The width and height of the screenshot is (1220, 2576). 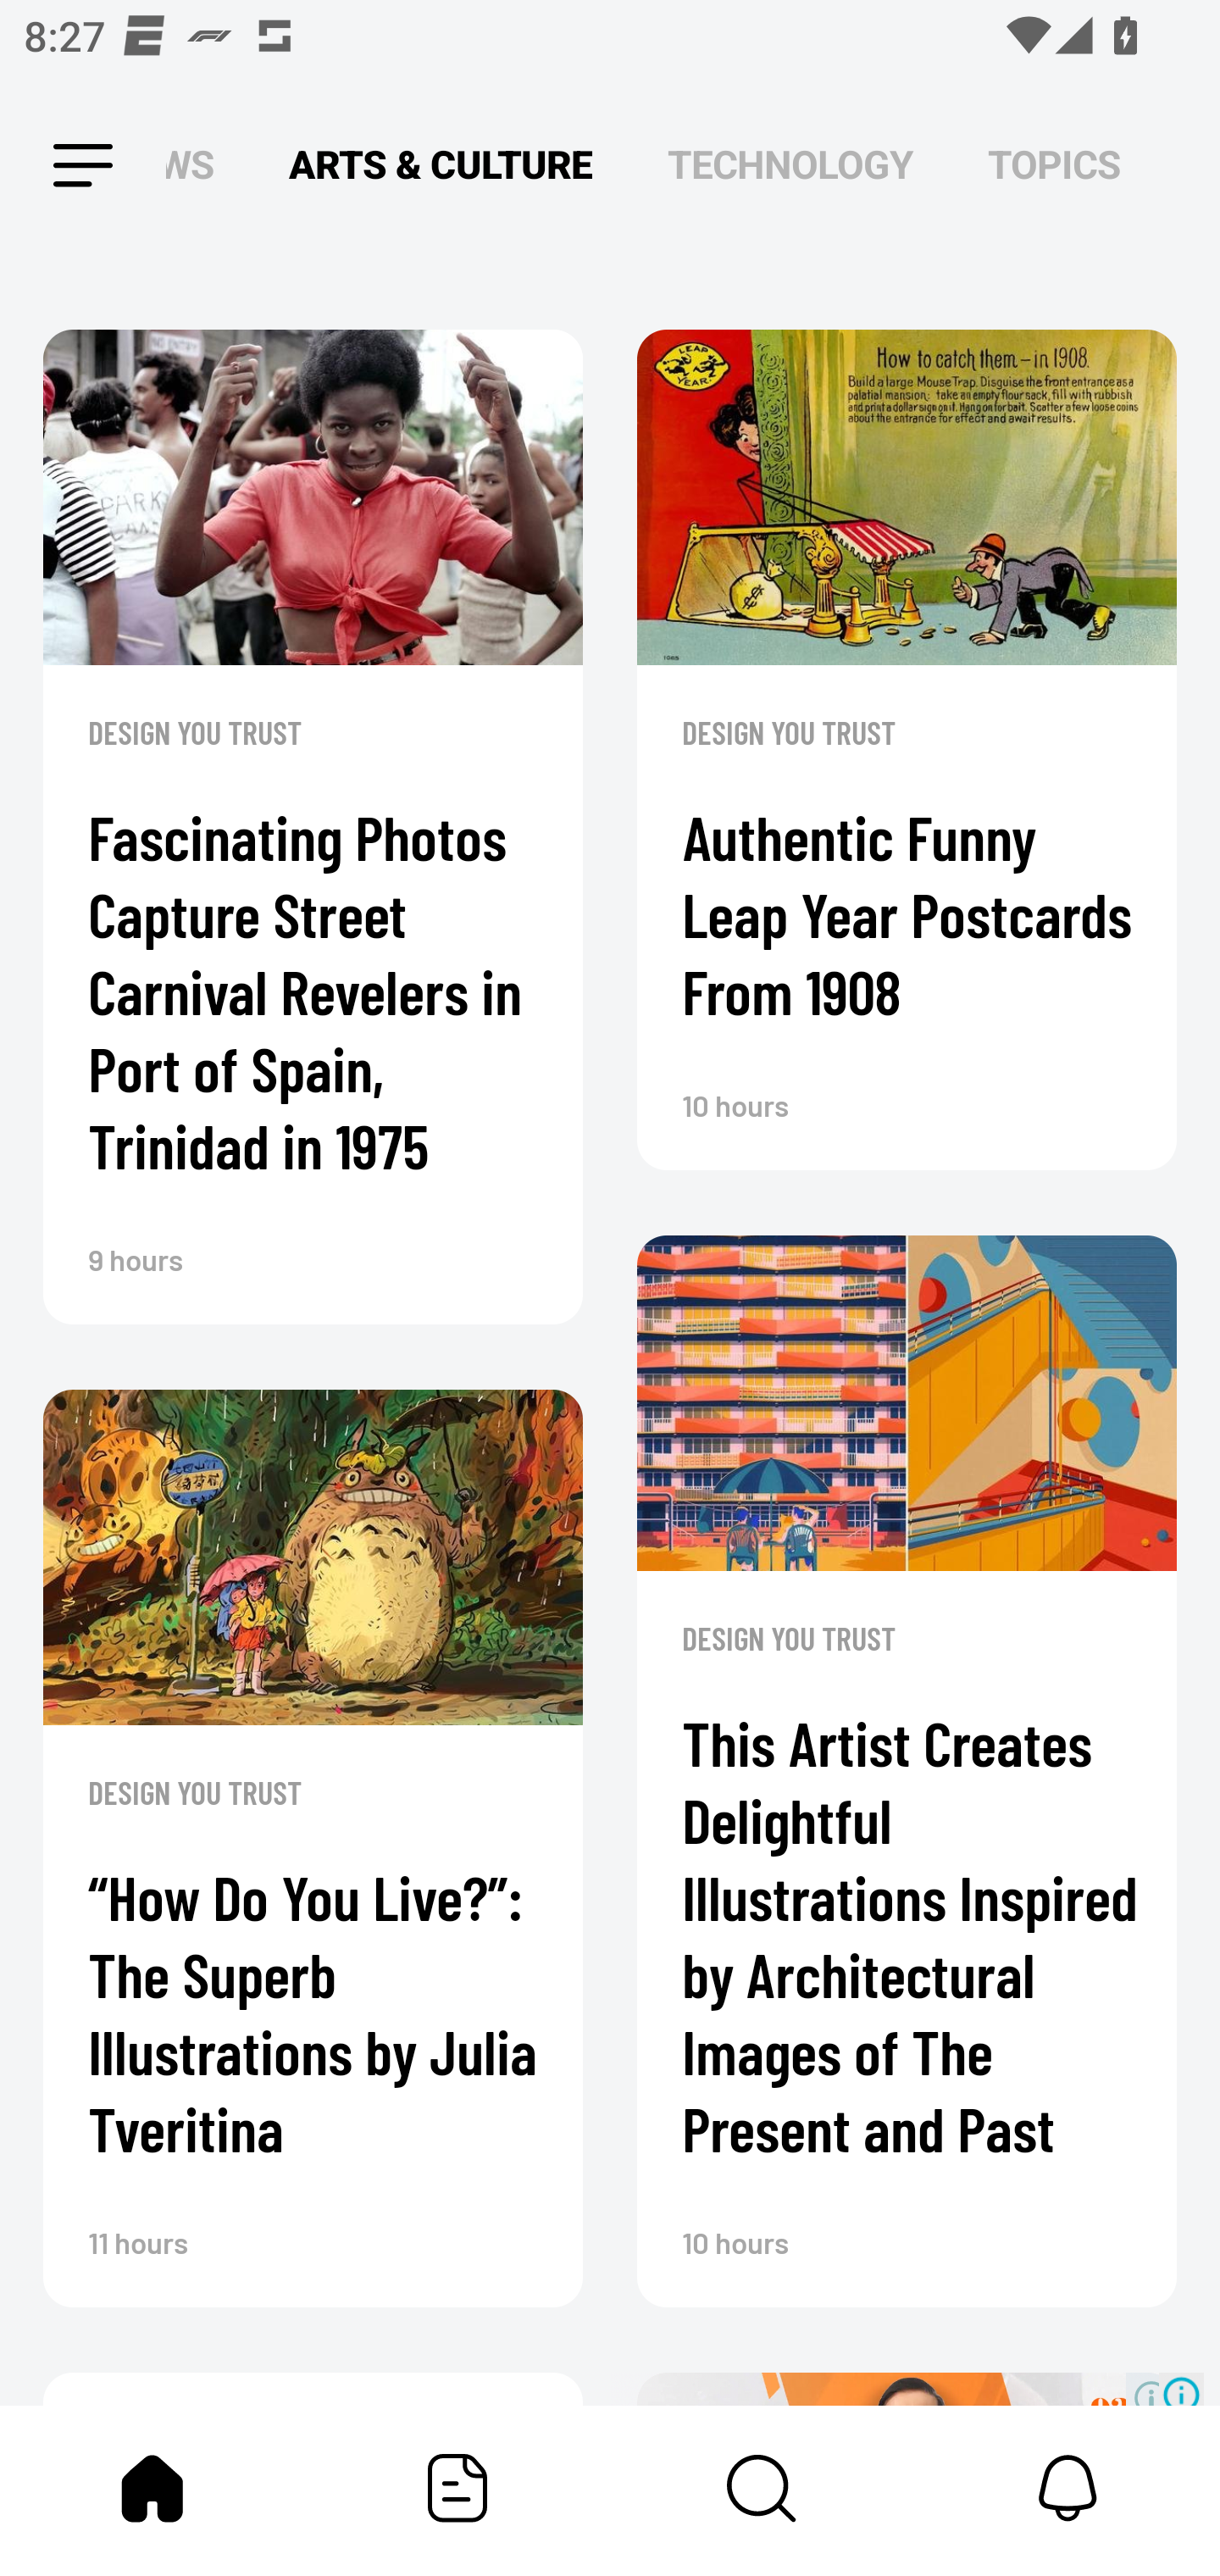 What do you see at coordinates (1054, 166) in the screenshot?
I see `TOPICS` at bounding box center [1054, 166].